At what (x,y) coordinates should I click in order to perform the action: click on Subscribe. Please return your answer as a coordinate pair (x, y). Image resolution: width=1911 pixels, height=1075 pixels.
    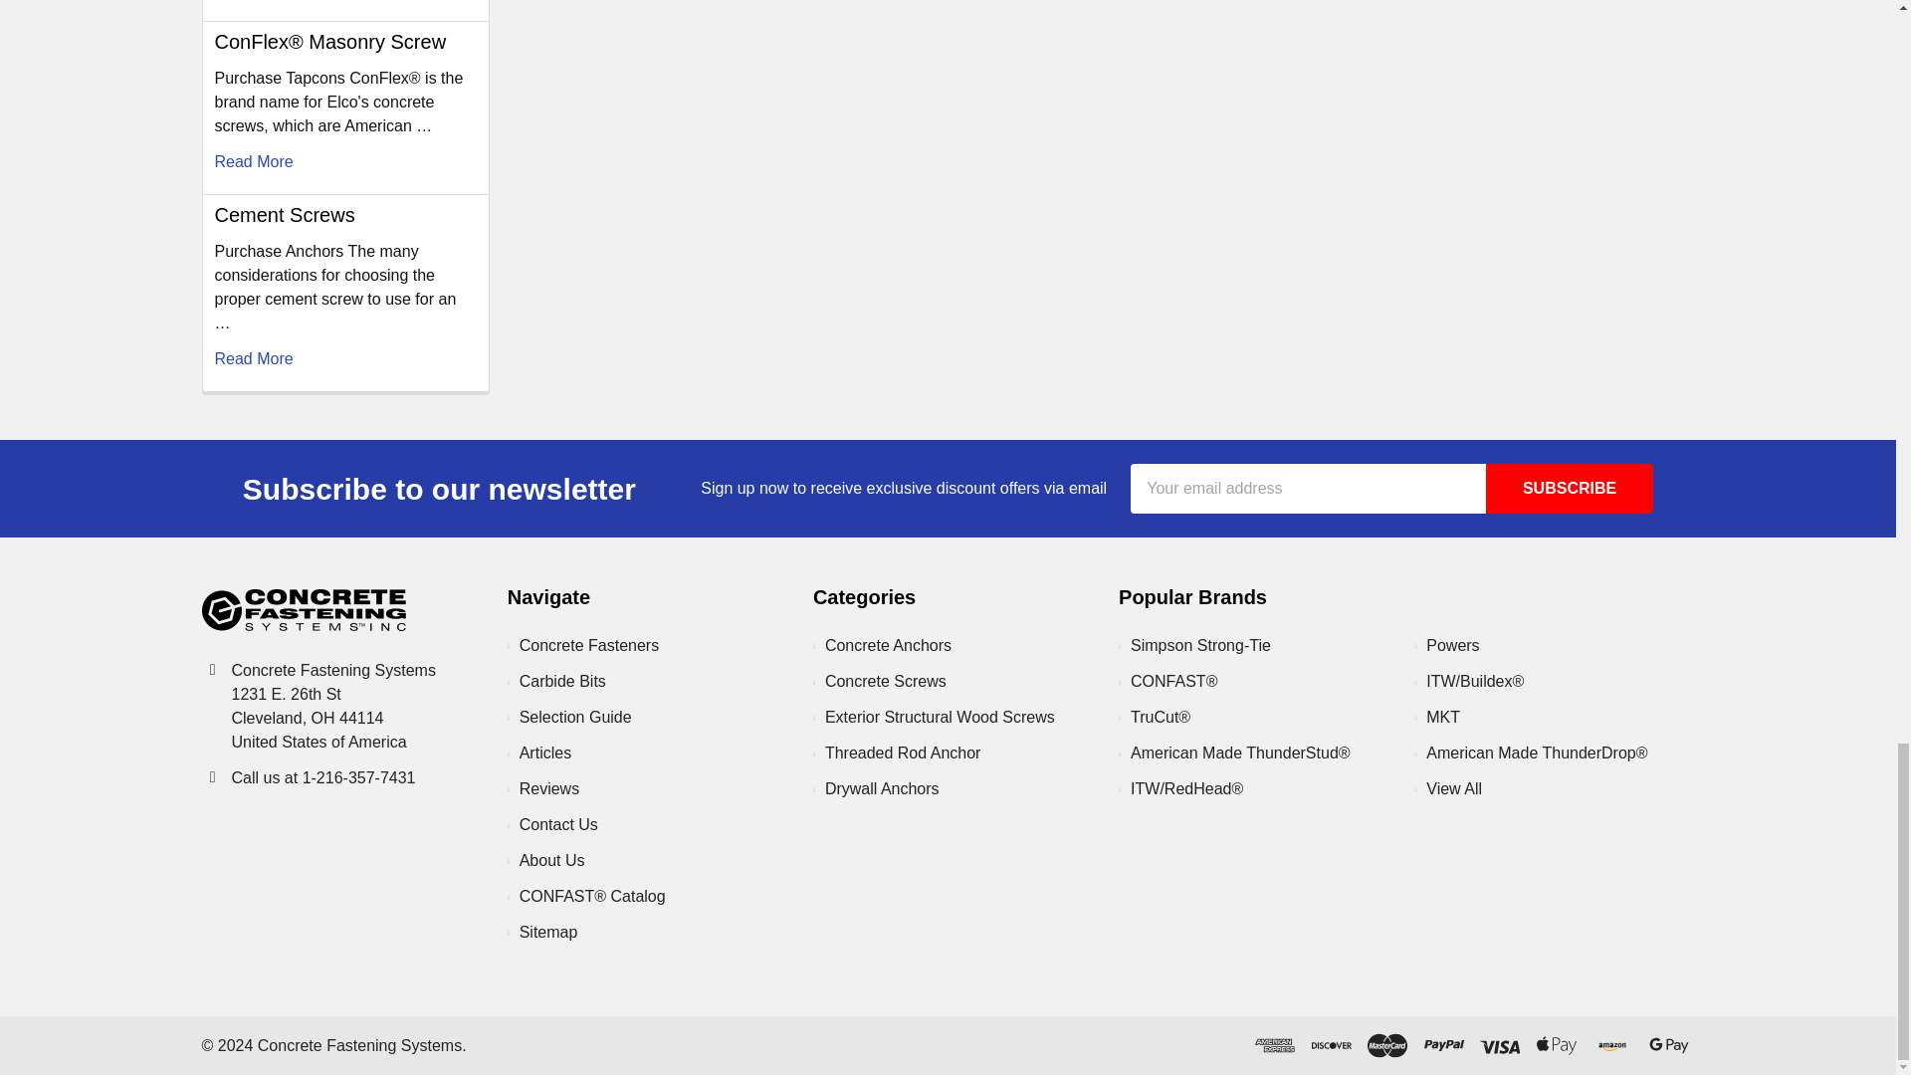
    Looking at the image, I should click on (1569, 488).